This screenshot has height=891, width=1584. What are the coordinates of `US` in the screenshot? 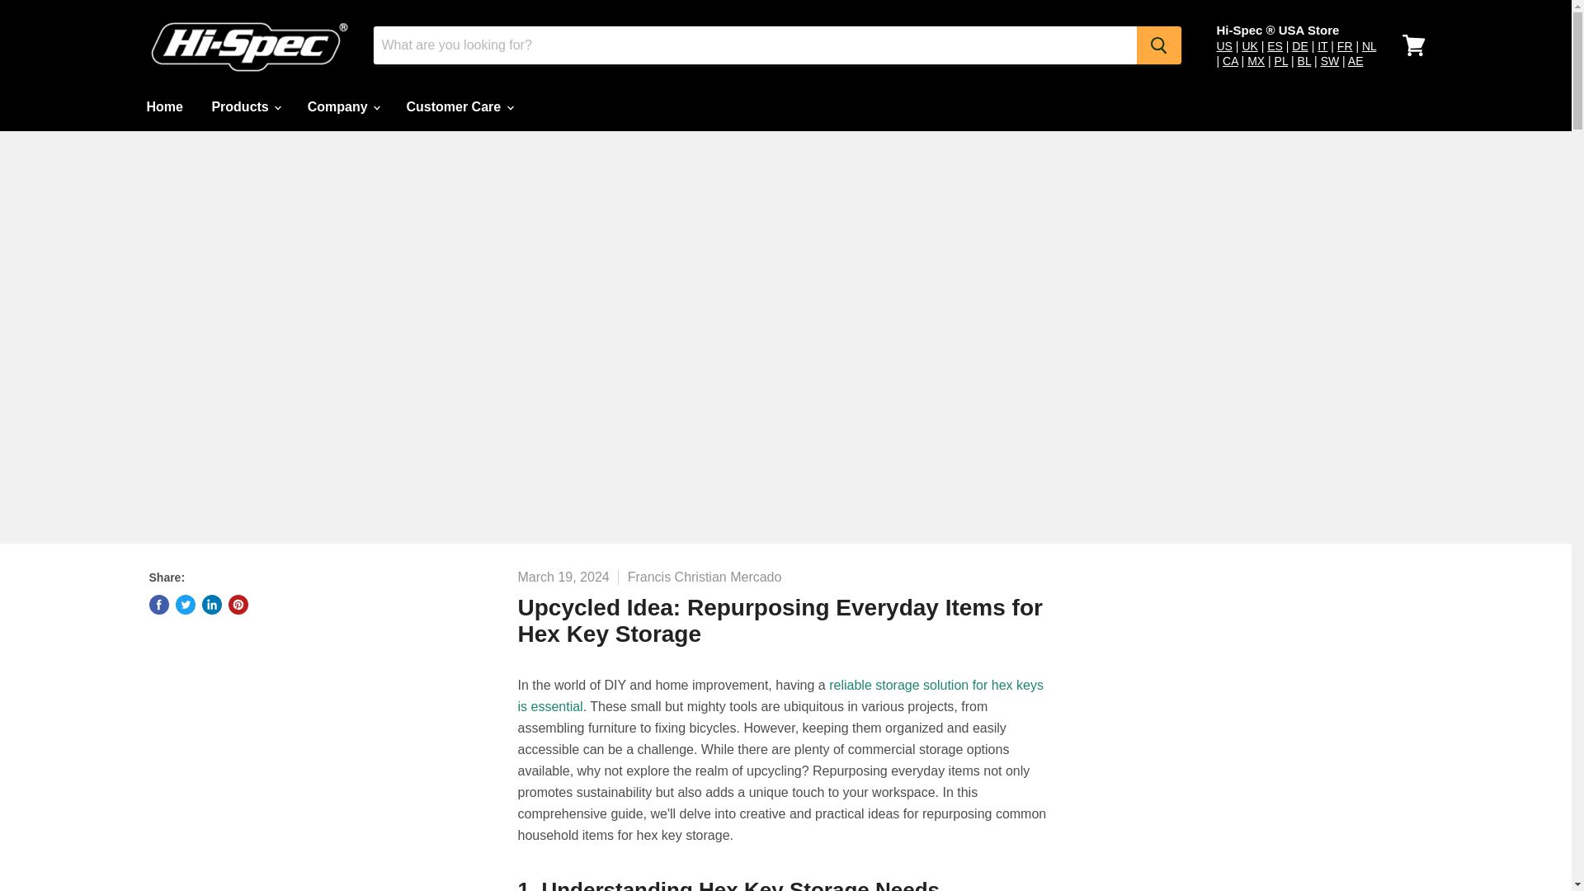 It's located at (1224, 45).